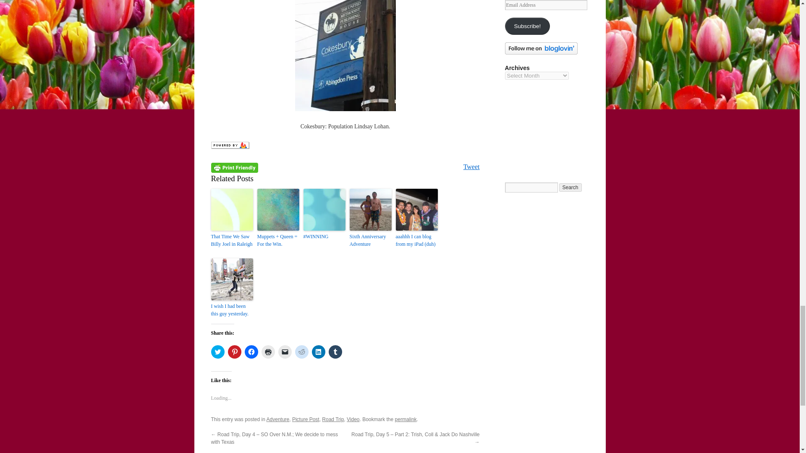  Describe the element at coordinates (471, 167) in the screenshot. I see `Tweet` at that location.